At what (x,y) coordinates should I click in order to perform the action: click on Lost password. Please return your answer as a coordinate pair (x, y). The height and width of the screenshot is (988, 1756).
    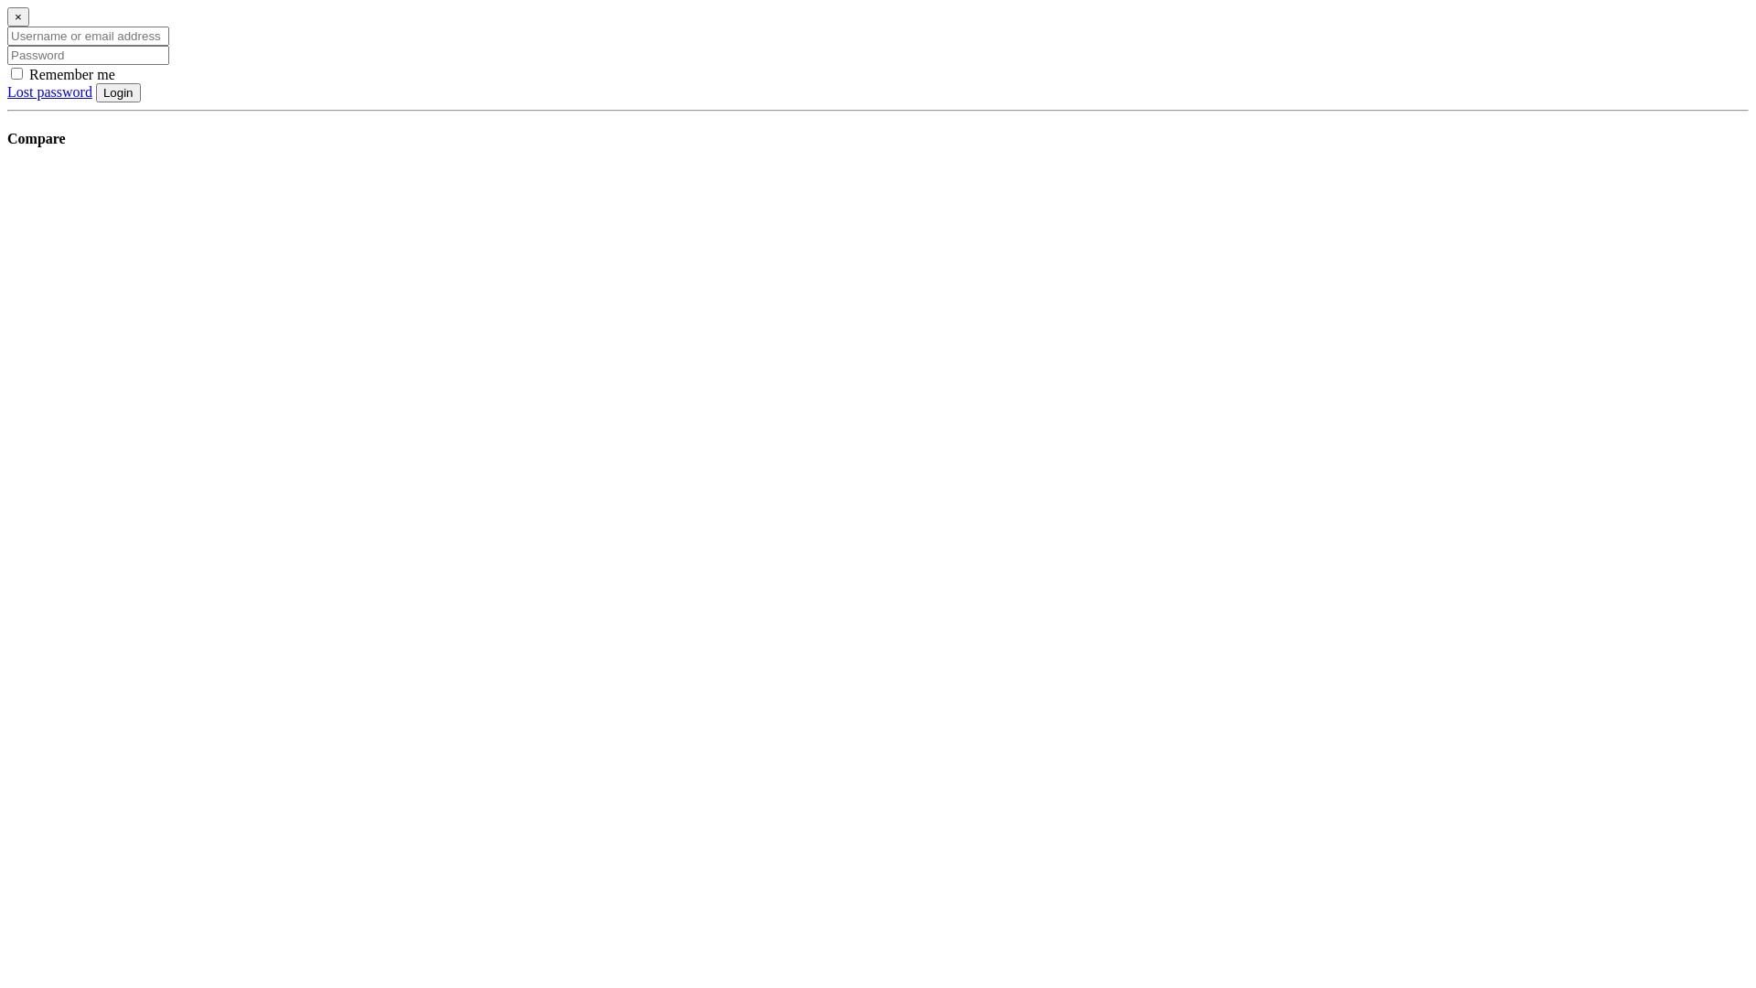
    Looking at the image, I should click on (49, 91).